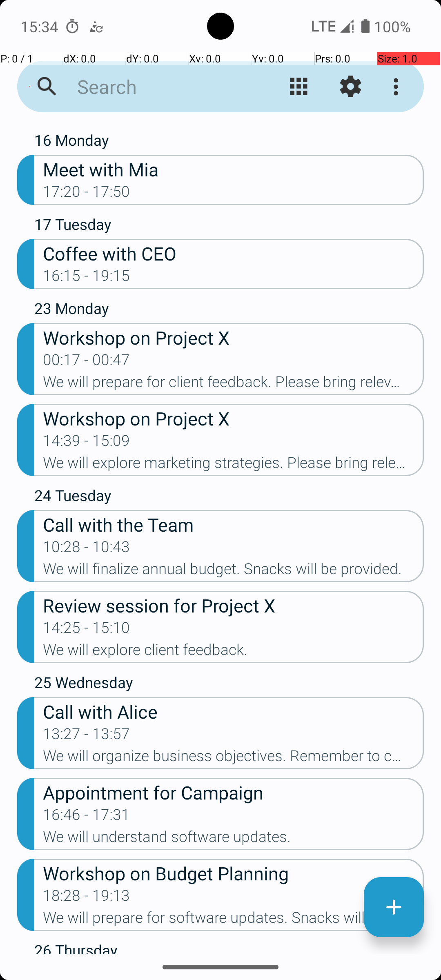 Image resolution: width=441 pixels, height=980 pixels. What do you see at coordinates (87, 278) in the screenshot?
I see `16:15 - 19:15` at bounding box center [87, 278].